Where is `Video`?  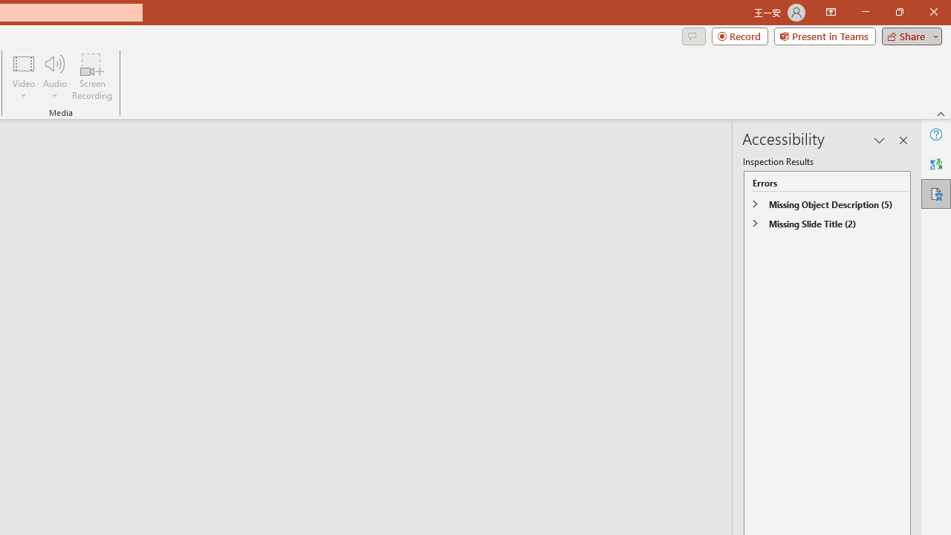 Video is located at coordinates (24, 76).